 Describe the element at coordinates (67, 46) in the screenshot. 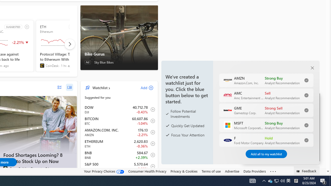

I see `ETH SUGGESTED Ethereum` at that location.